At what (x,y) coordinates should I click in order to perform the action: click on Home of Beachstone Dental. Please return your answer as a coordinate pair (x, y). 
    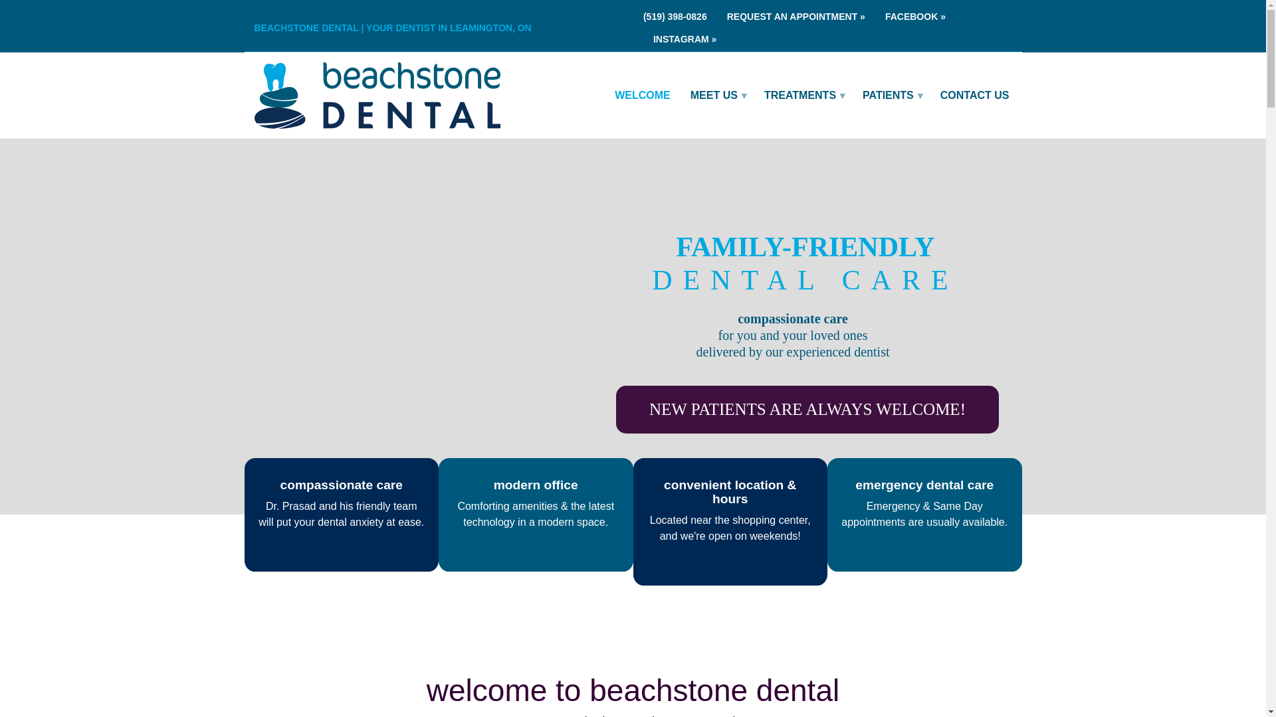
    Looking at the image, I should click on (642, 96).